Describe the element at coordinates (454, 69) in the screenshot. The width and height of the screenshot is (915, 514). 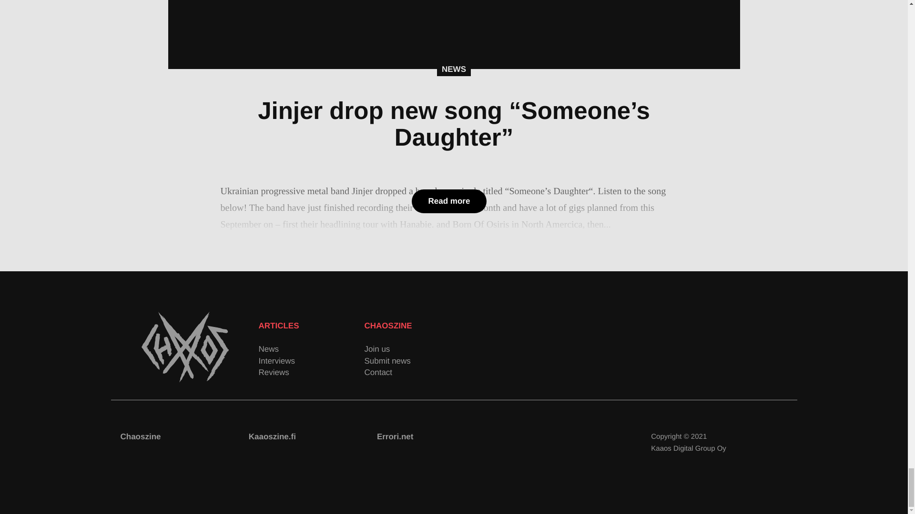
I see `NEWS` at that location.